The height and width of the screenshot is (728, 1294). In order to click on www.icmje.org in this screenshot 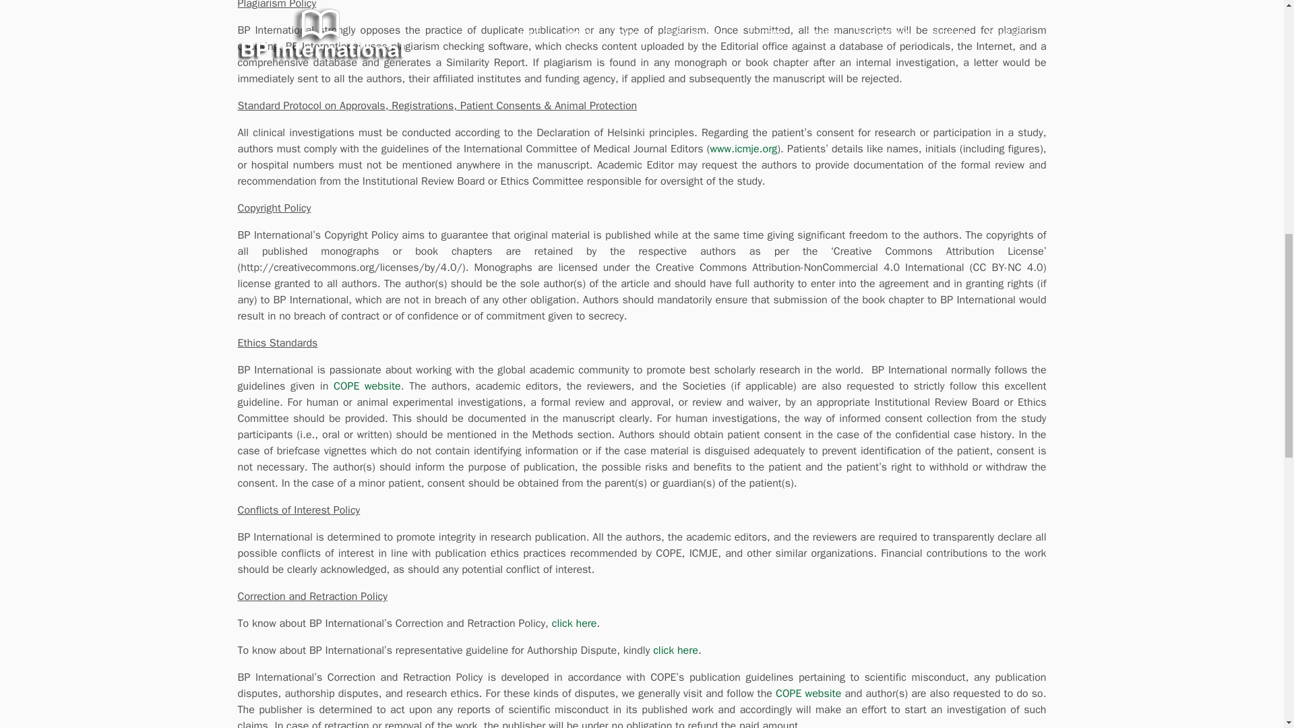, I will do `click(744, 148)`.